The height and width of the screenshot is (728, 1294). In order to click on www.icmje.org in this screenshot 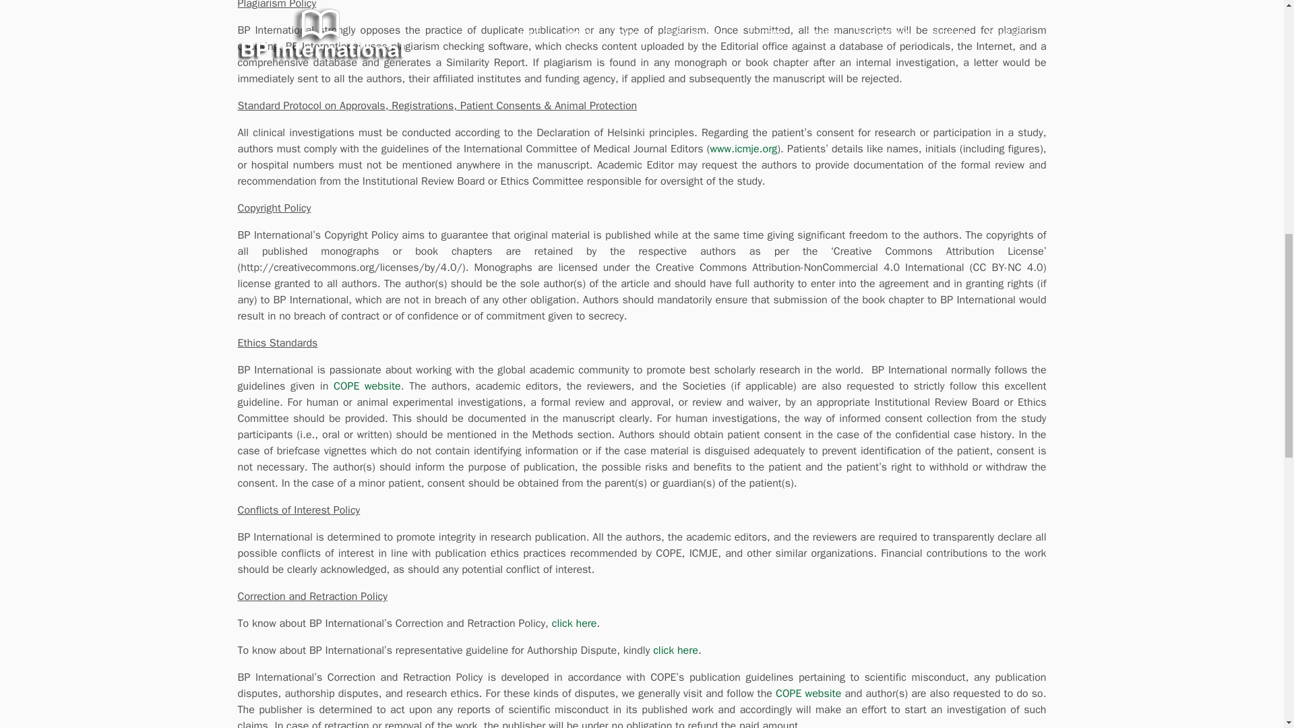, I will do `click(744, 148)`.